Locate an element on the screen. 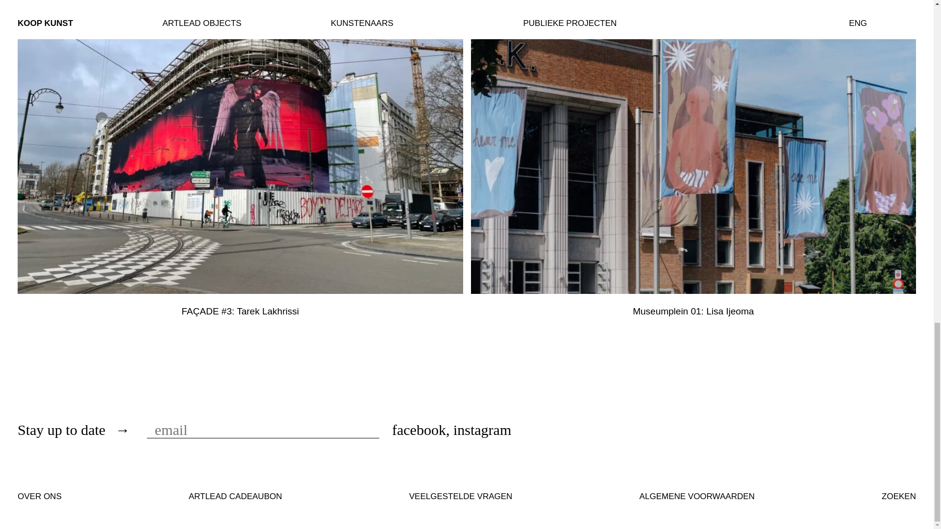 This screenshot has width=941, height=529. instagram is located at coordinates (482, 430).